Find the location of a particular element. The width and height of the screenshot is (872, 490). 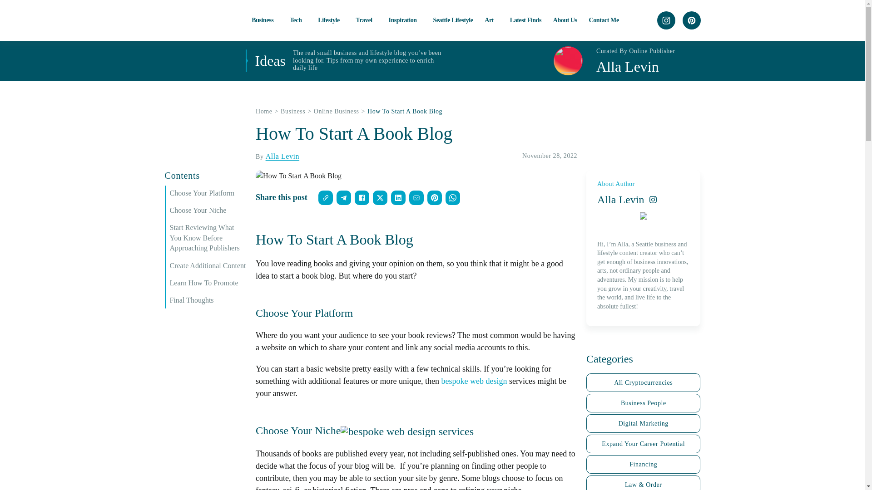

Choose Your Platform is located at coordinates (208, 193).